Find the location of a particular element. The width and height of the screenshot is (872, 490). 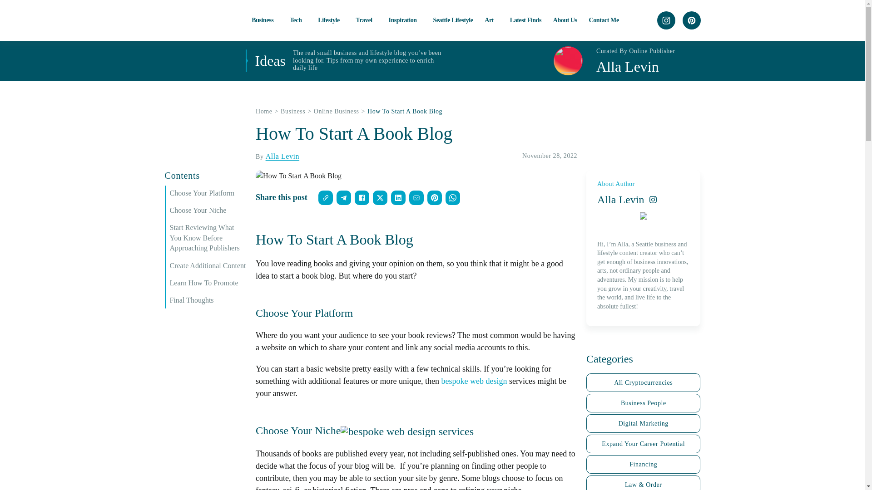

Choose Your Platform is located at coordinates (208, 193).